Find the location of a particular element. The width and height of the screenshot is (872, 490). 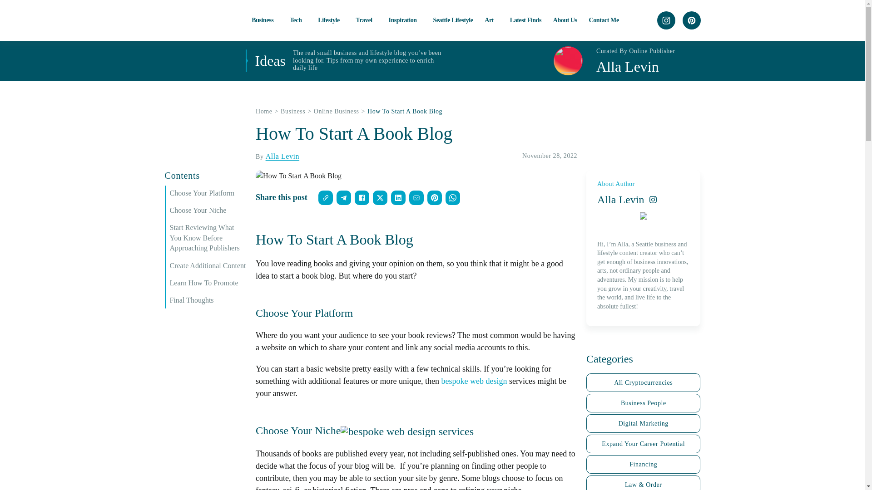

Choose Your Platform is located at coordinates (208, 193).